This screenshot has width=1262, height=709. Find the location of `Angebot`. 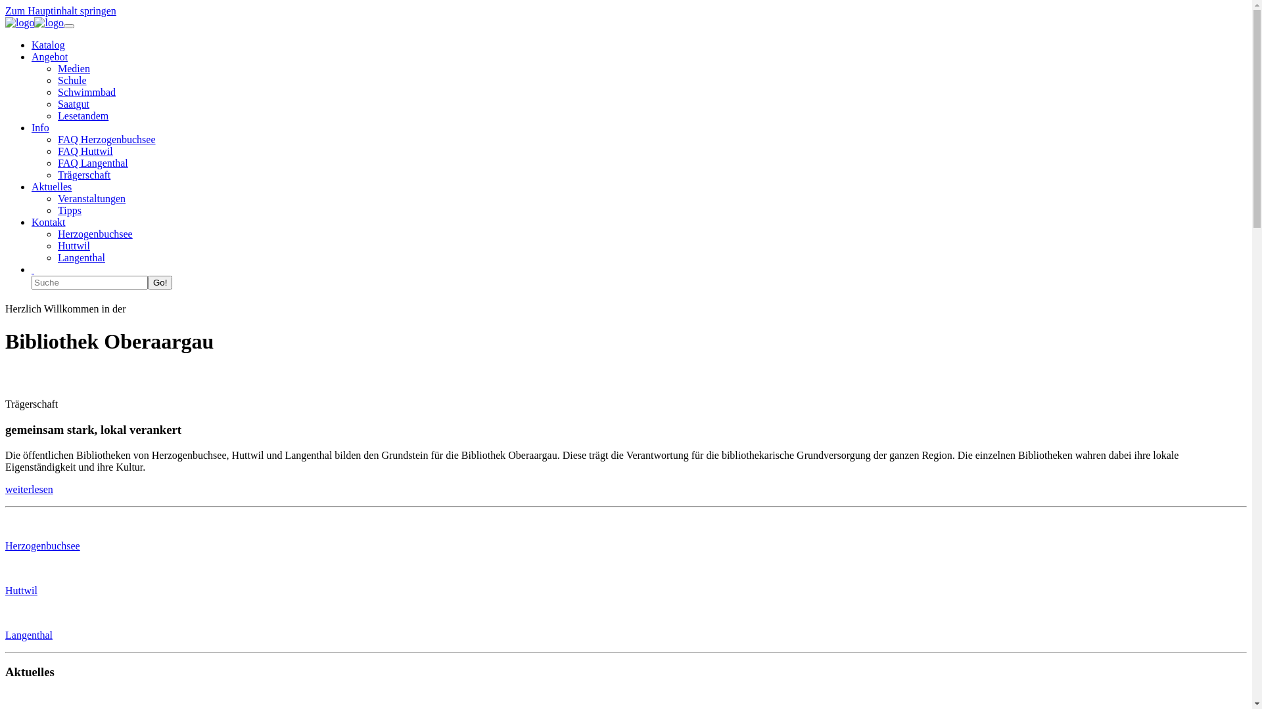

Angebot is located at coordinates (50, 56).